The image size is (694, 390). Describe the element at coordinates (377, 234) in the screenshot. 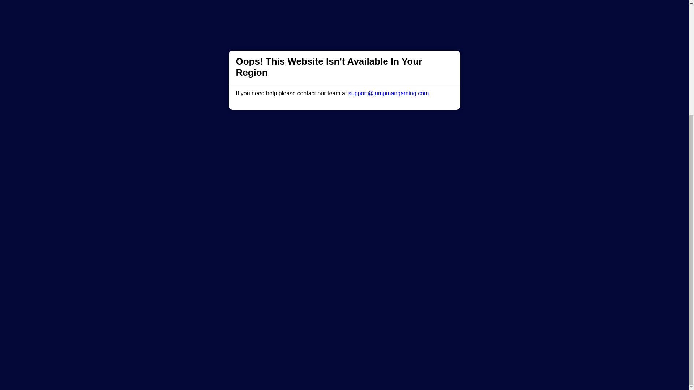

I see `Affiliates` at that location.